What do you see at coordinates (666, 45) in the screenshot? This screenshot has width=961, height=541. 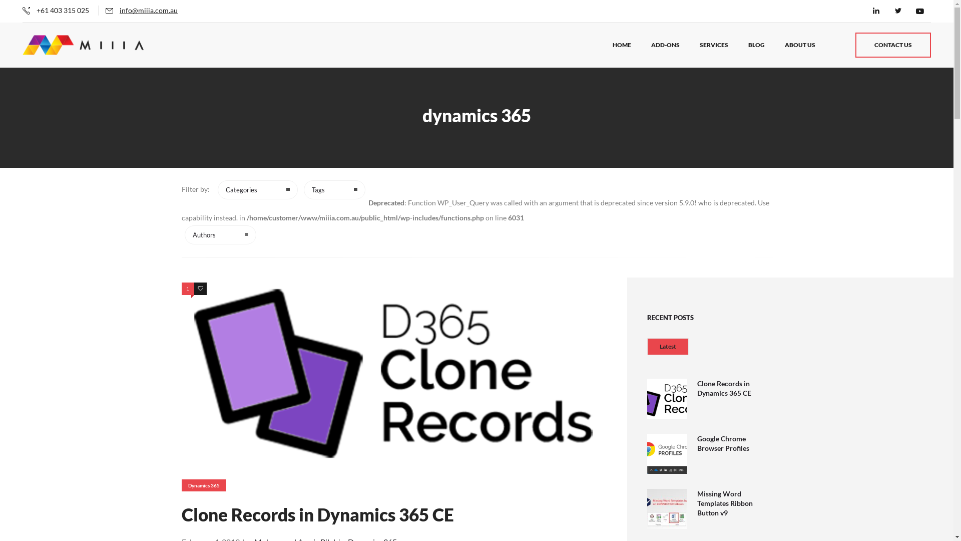 I see `ADD-ONS` at bounding box center [666, 45].